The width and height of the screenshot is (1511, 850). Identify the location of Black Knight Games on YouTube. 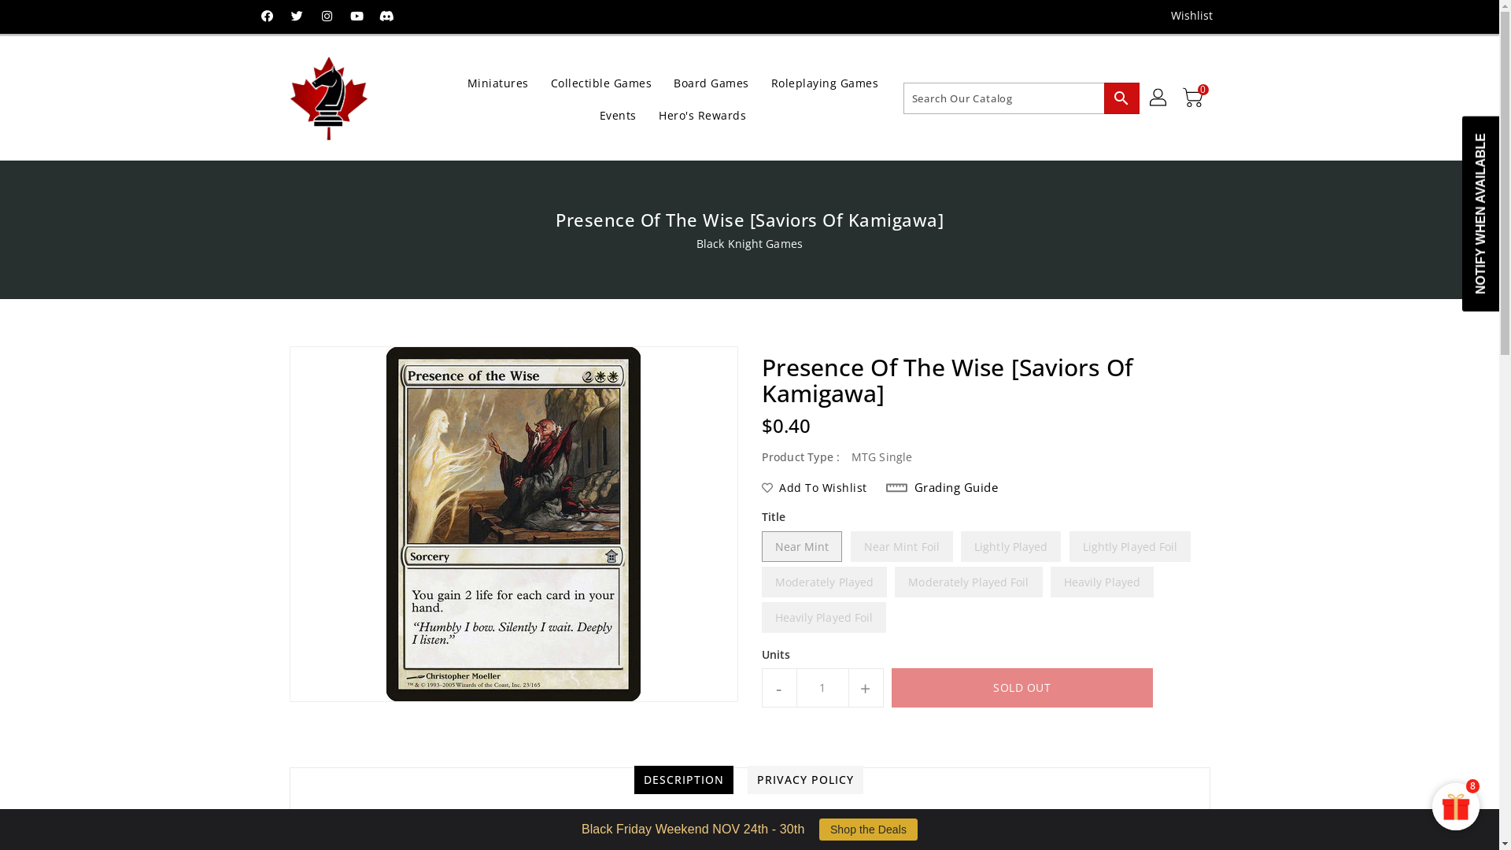
(357, 16).